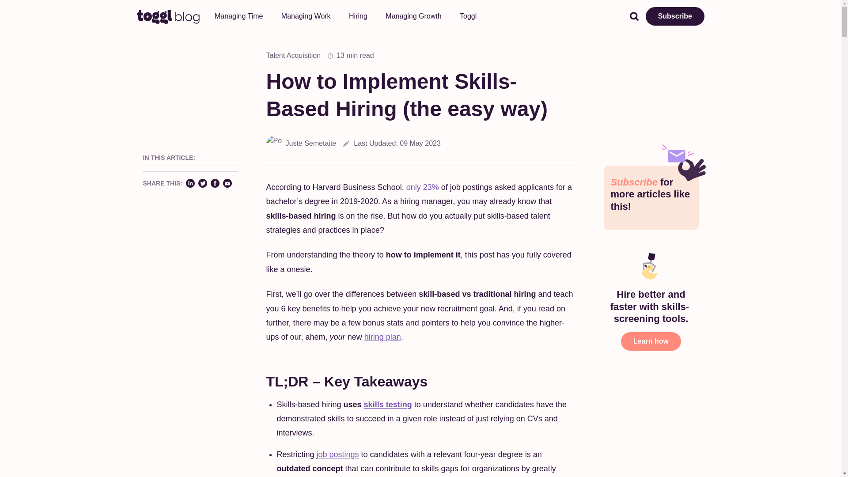 The width and height of the screenshot is (848, 477). Describe the element at coordinates (301, 143) in the screenshot. I see `Juste Semetaite` at that location.